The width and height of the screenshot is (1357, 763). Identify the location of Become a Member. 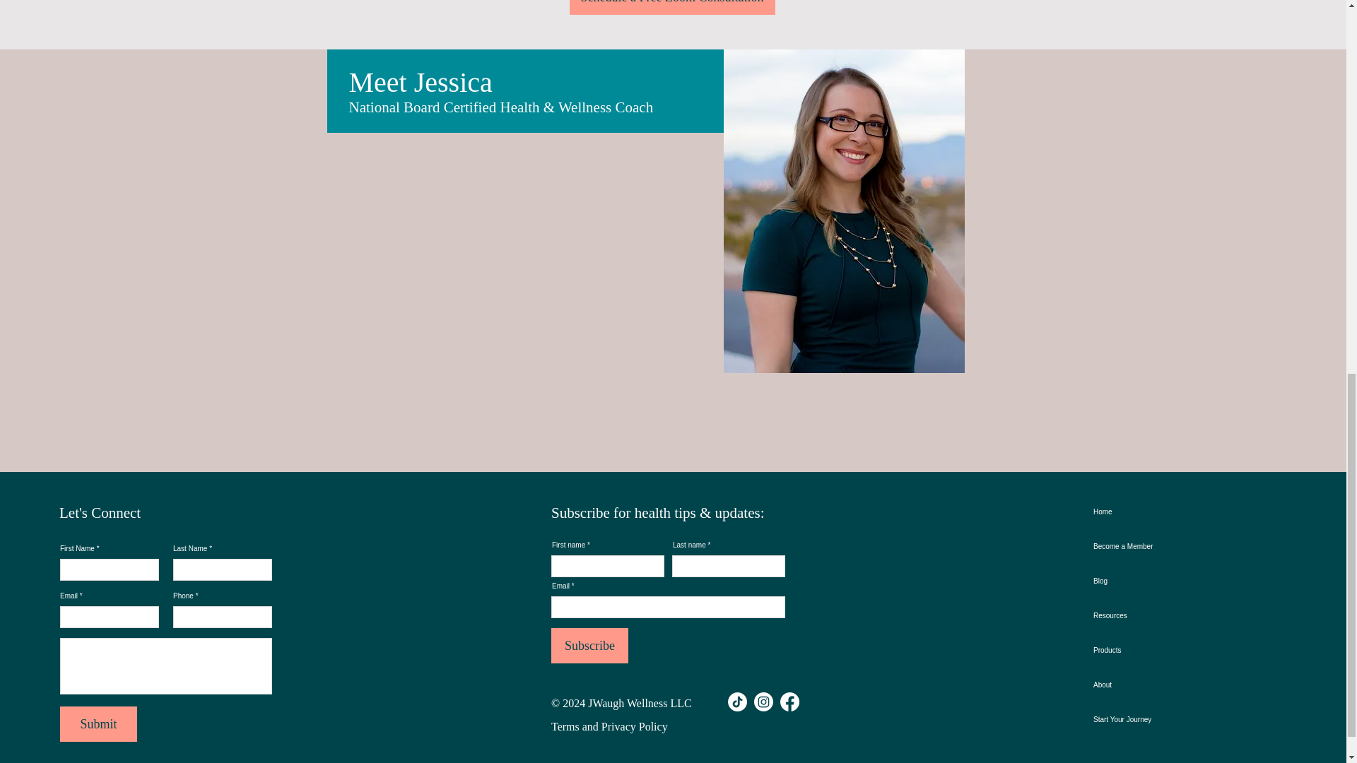
(1143, 547).